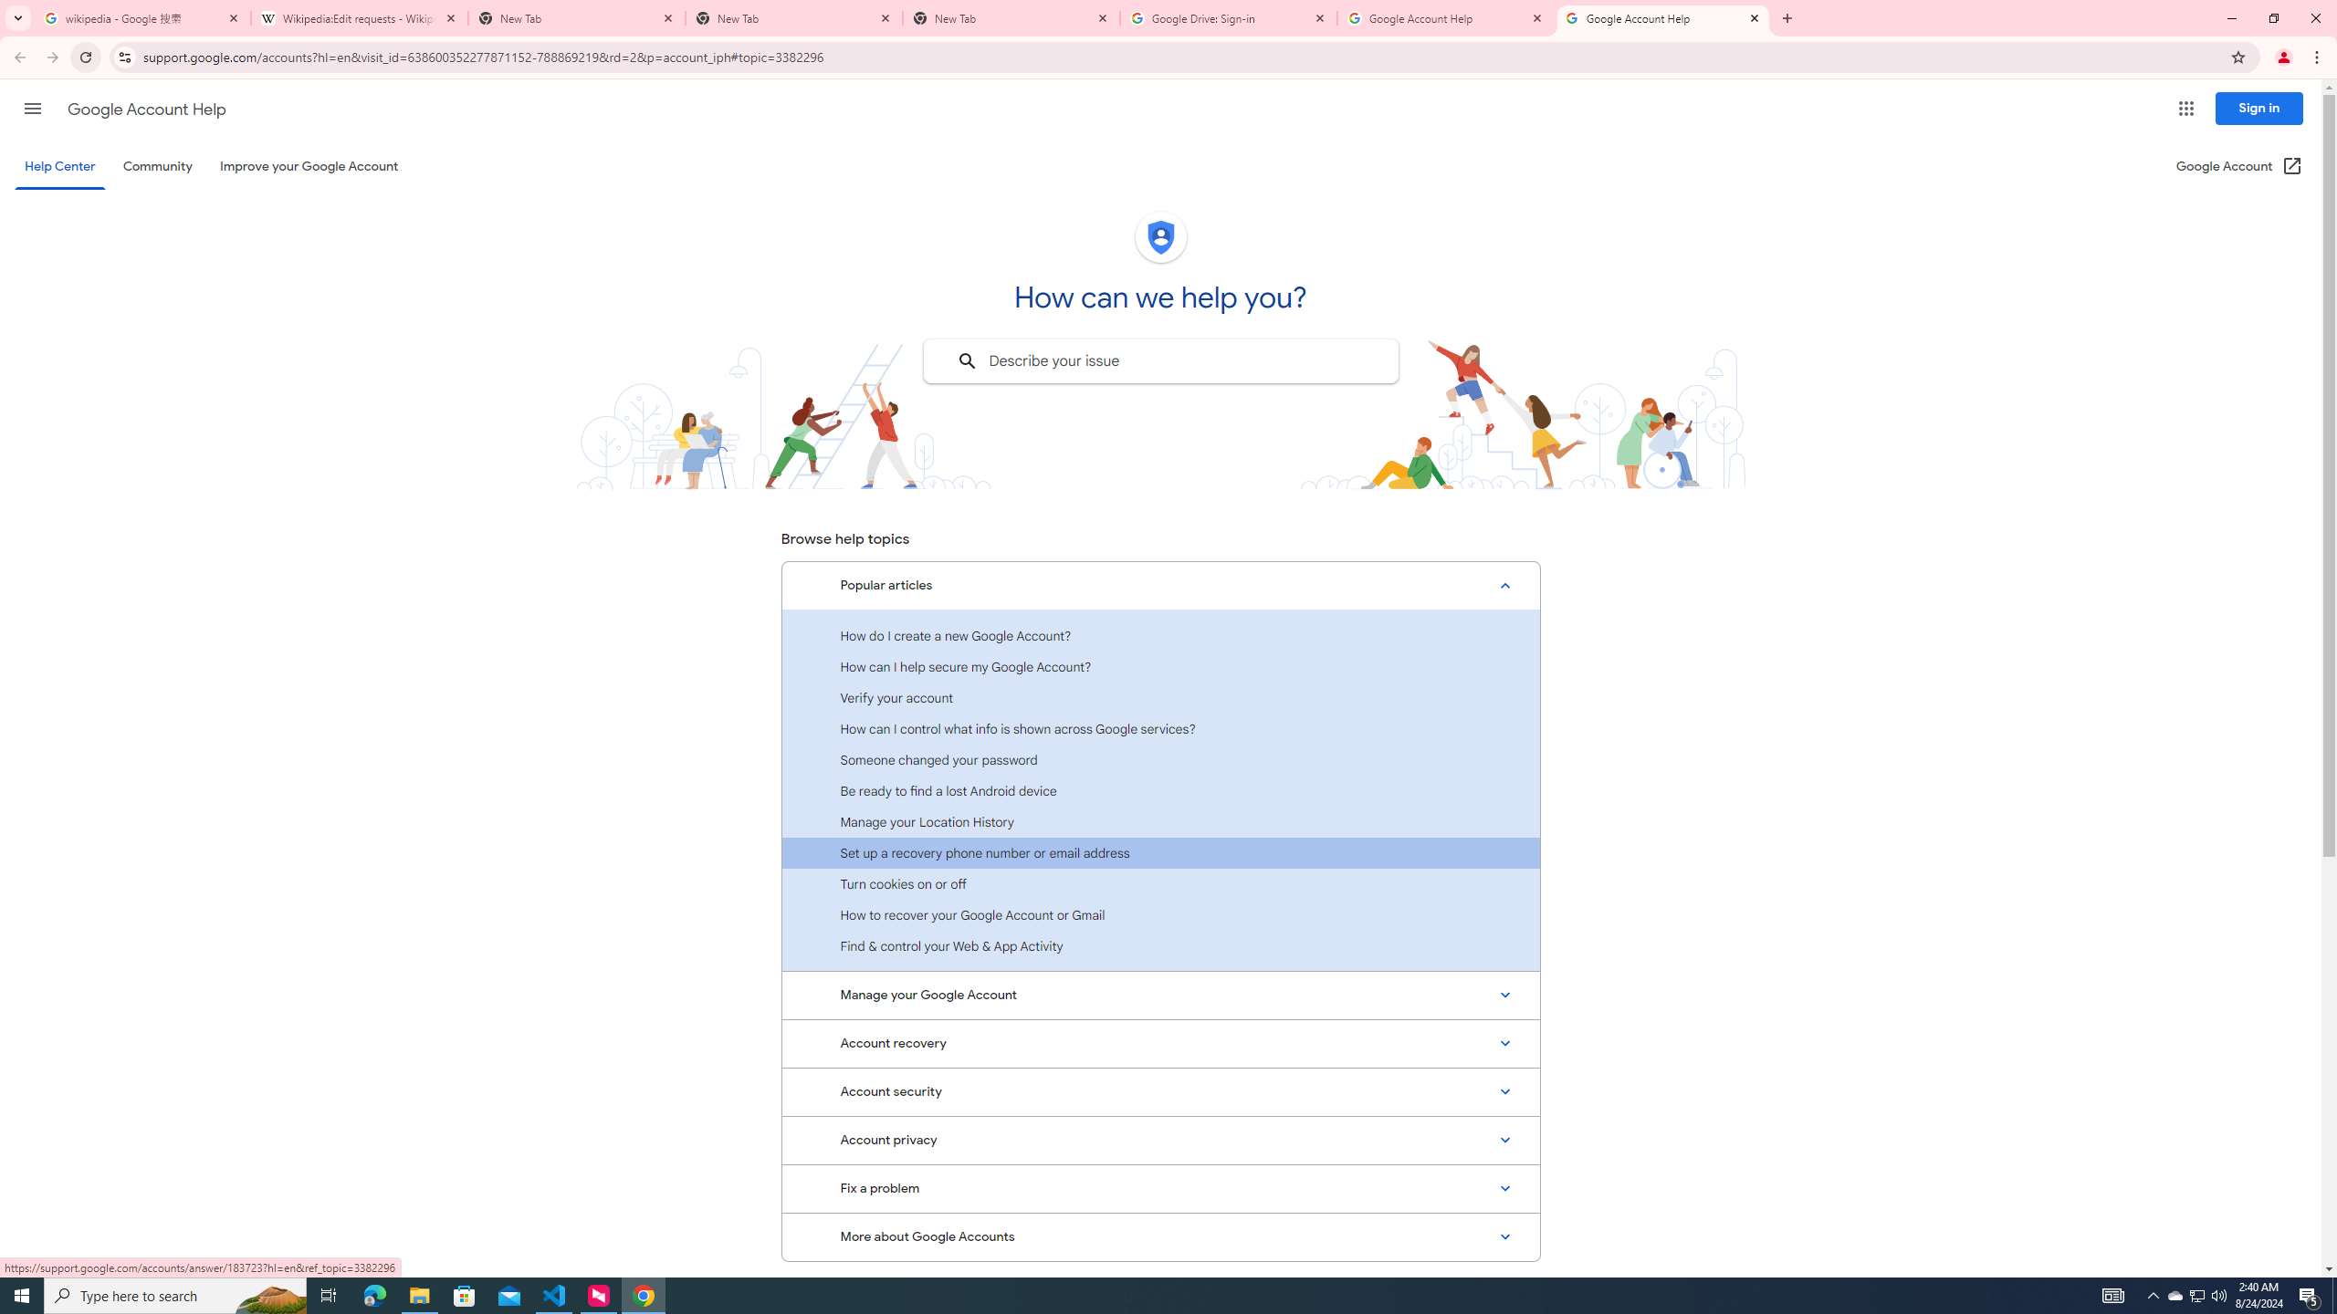  Describe the element at coordinates (1160, 790) in the screenshot. I see `Be ready to find a lost Android device` at that location.